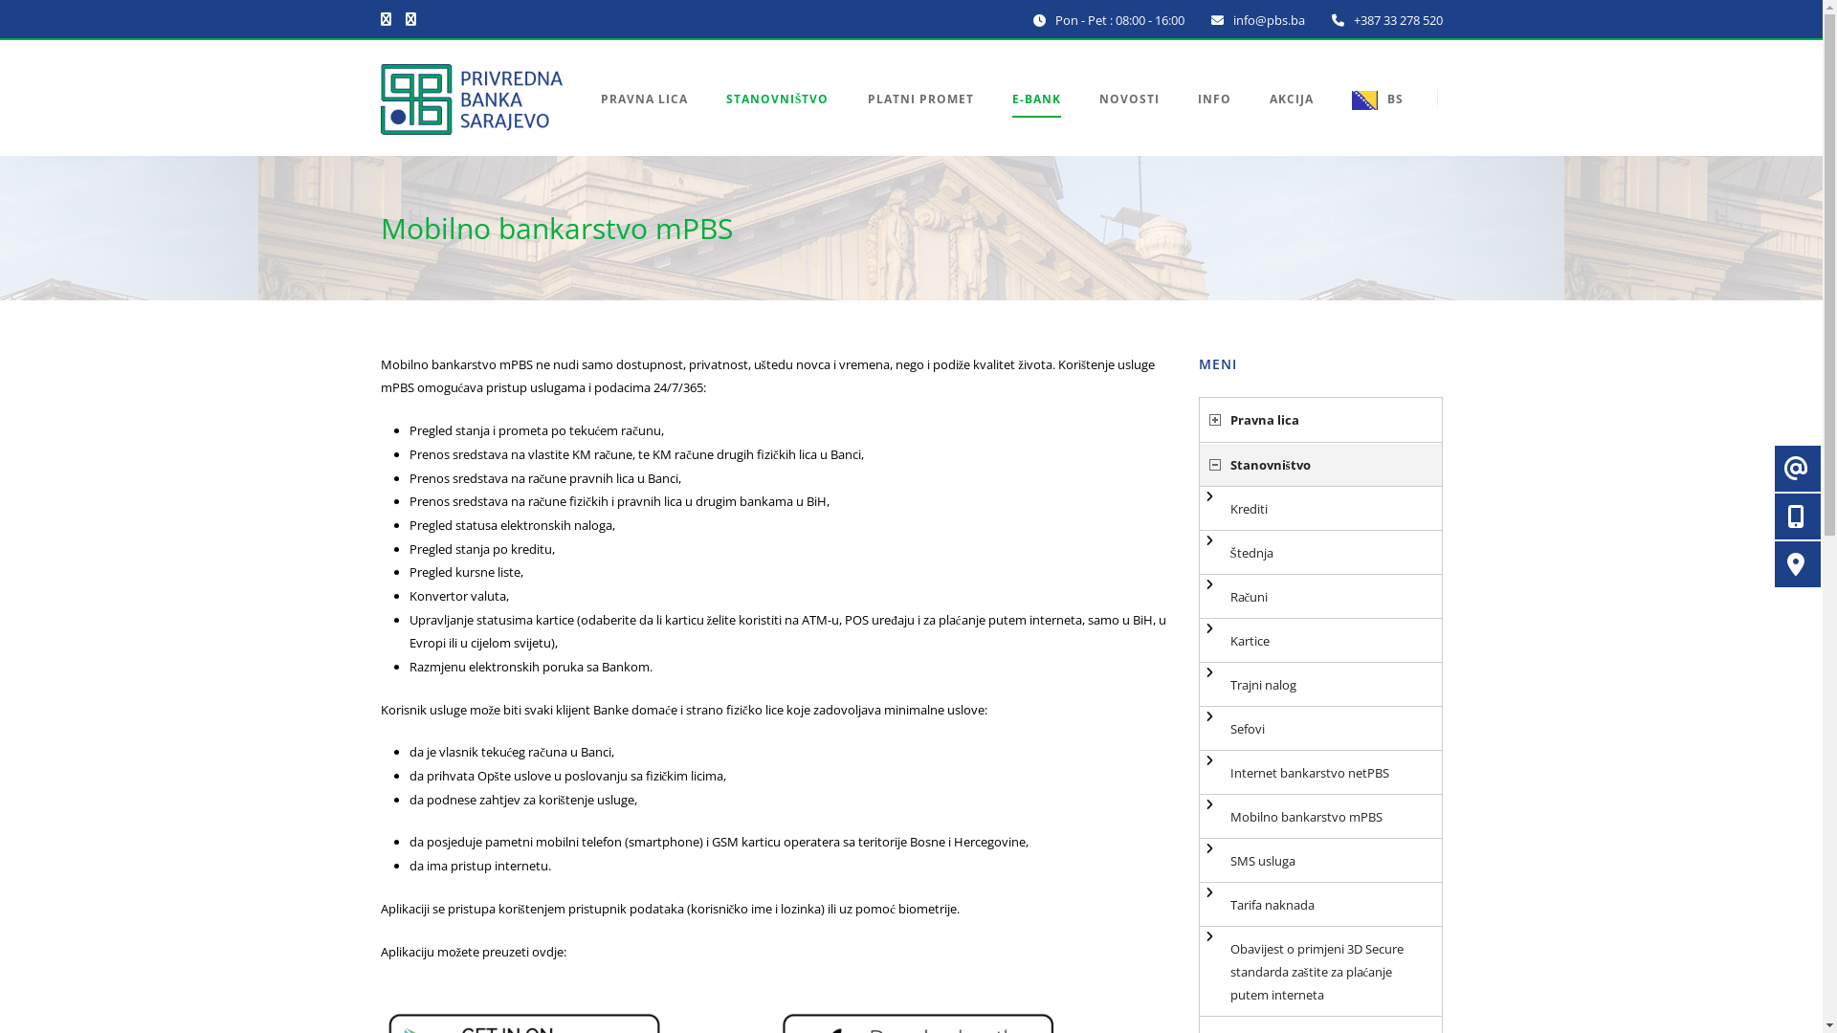  I want to click on Sefovi, so click(1320, 729).